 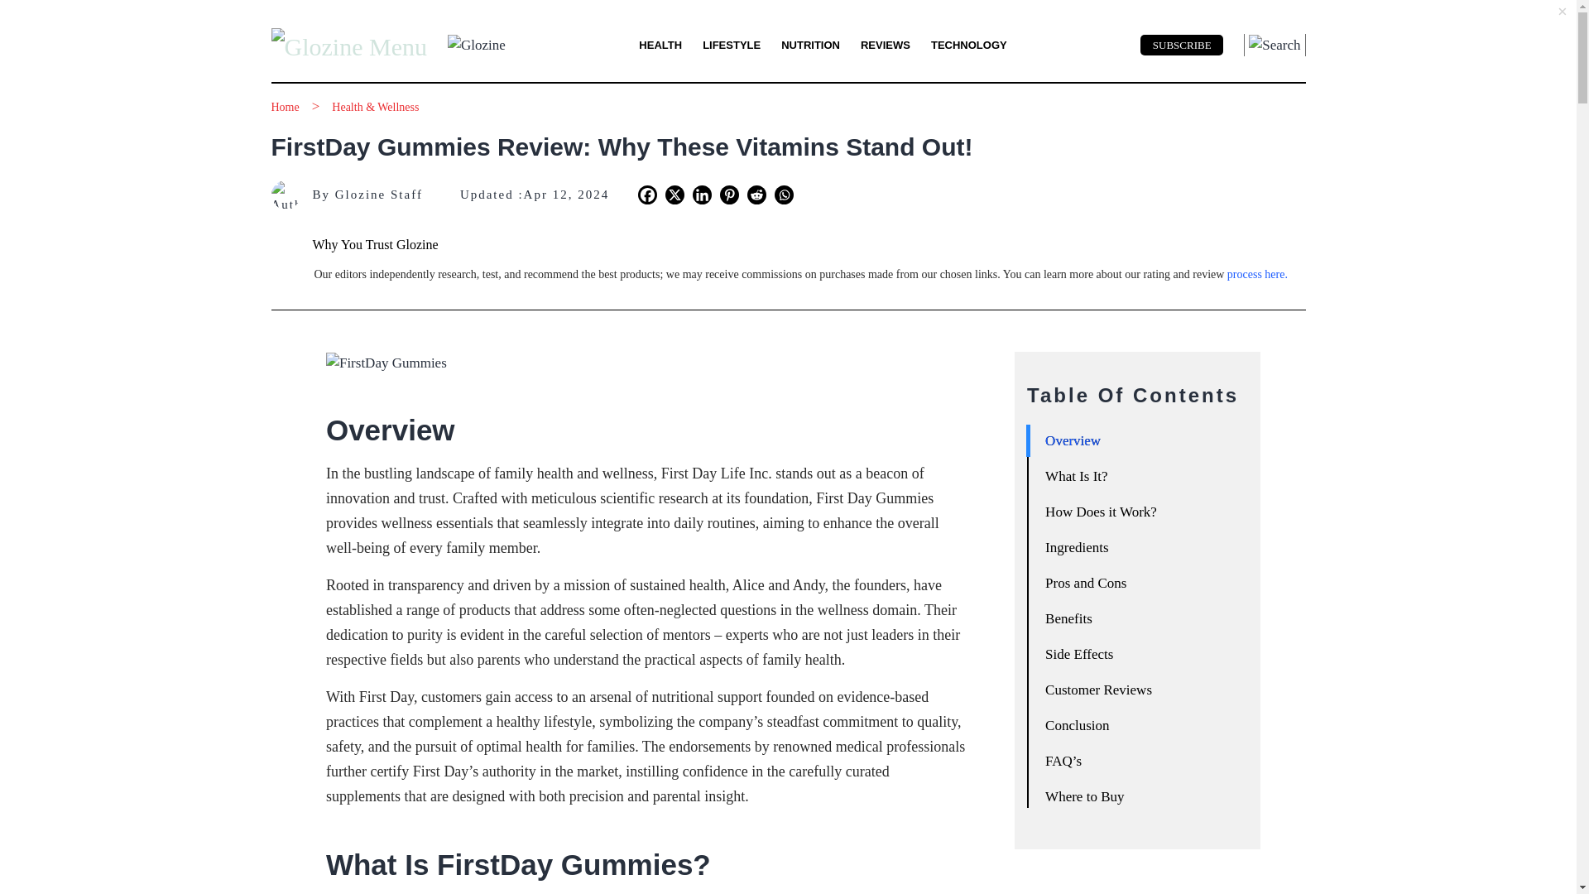 What do you see at coordinates (675, 195) in the screenshot?
I see `X` at bounding box center [675, 195].